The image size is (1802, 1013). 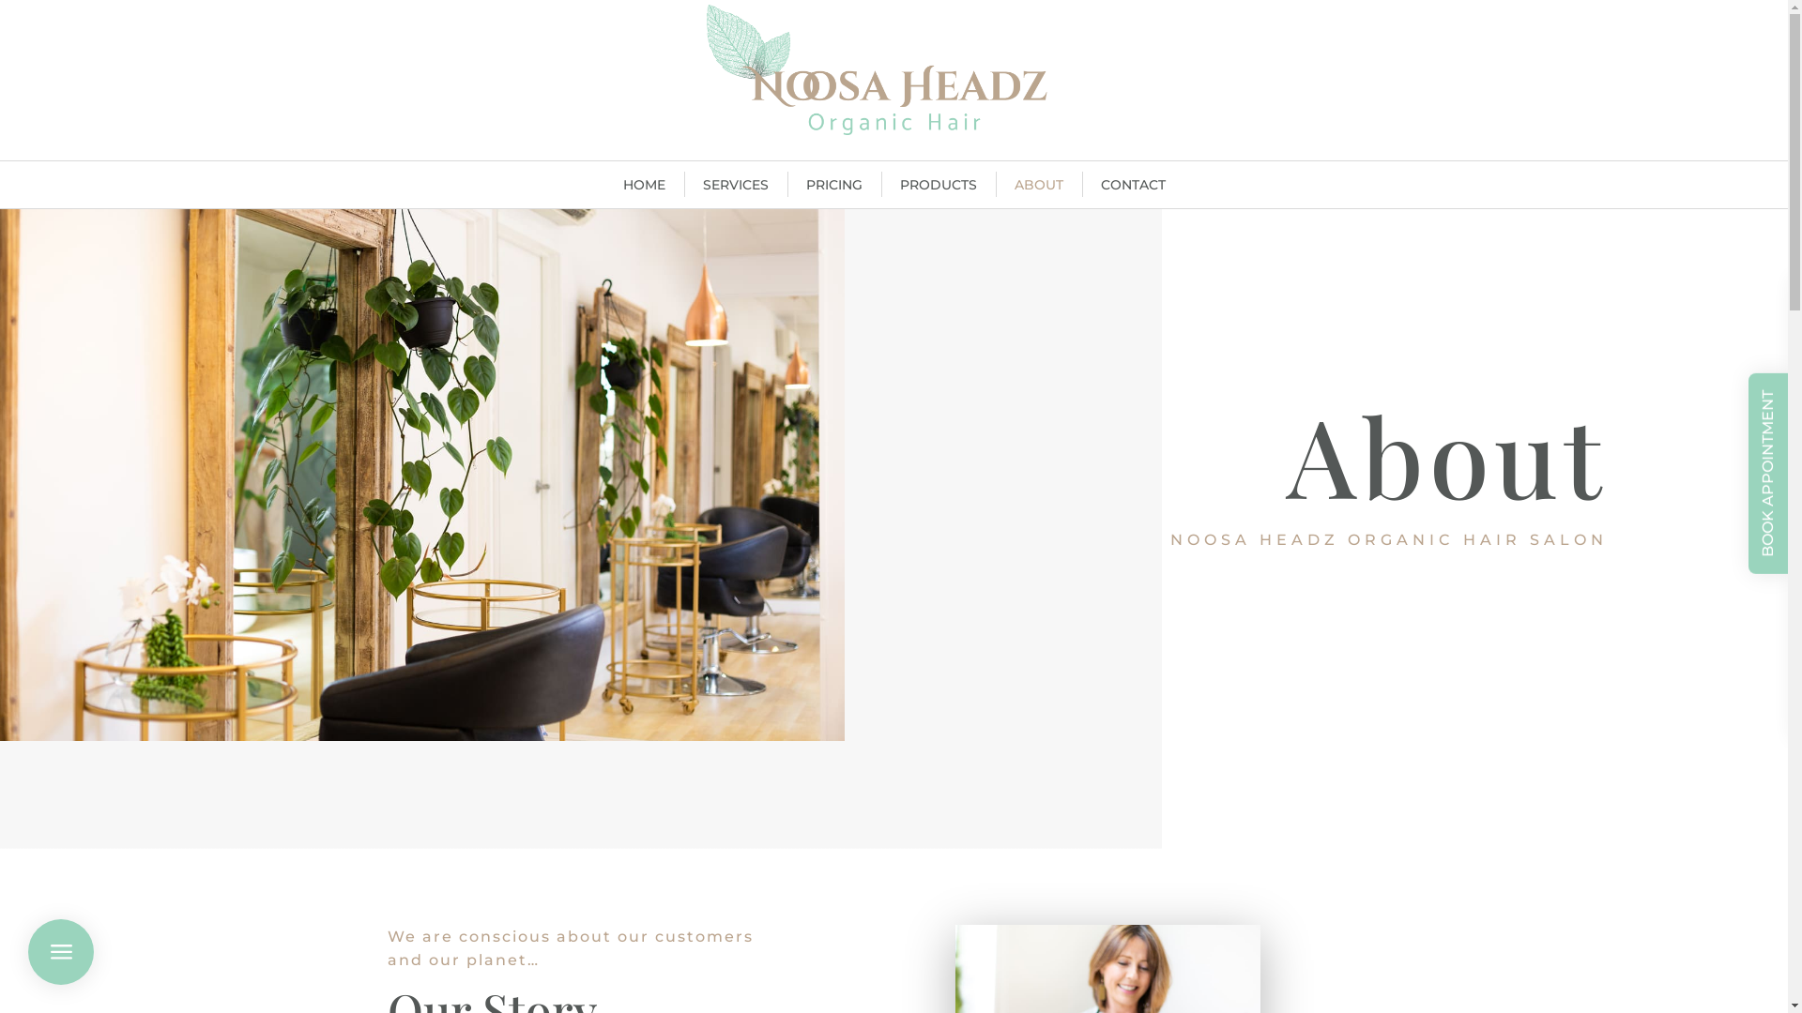 What do you see at coordinates (1132, 185) in the screenshot?
I see `CONTACT` at bounding box center [1132, 185].